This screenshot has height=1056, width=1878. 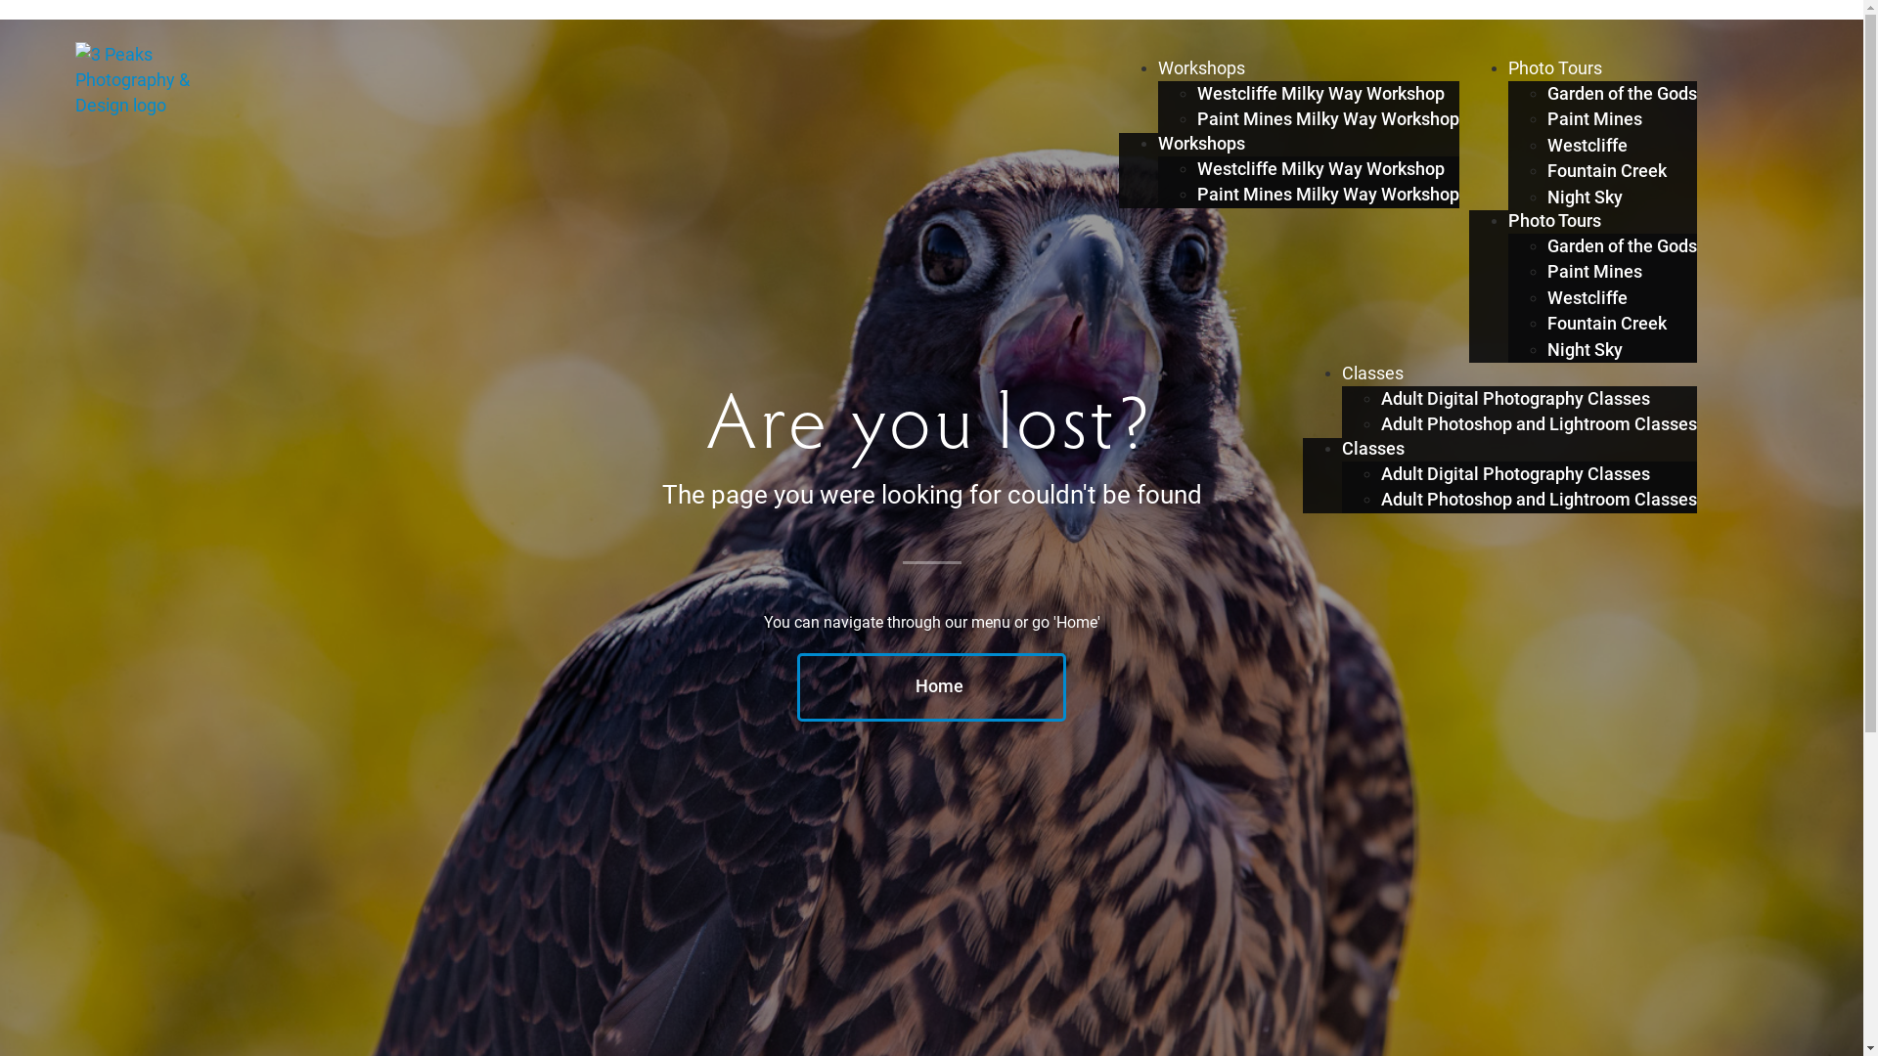 What do you see at coordinates (1201, 68) in the screenshot?
I see `Workshops` at bounding box center [1201, 68].